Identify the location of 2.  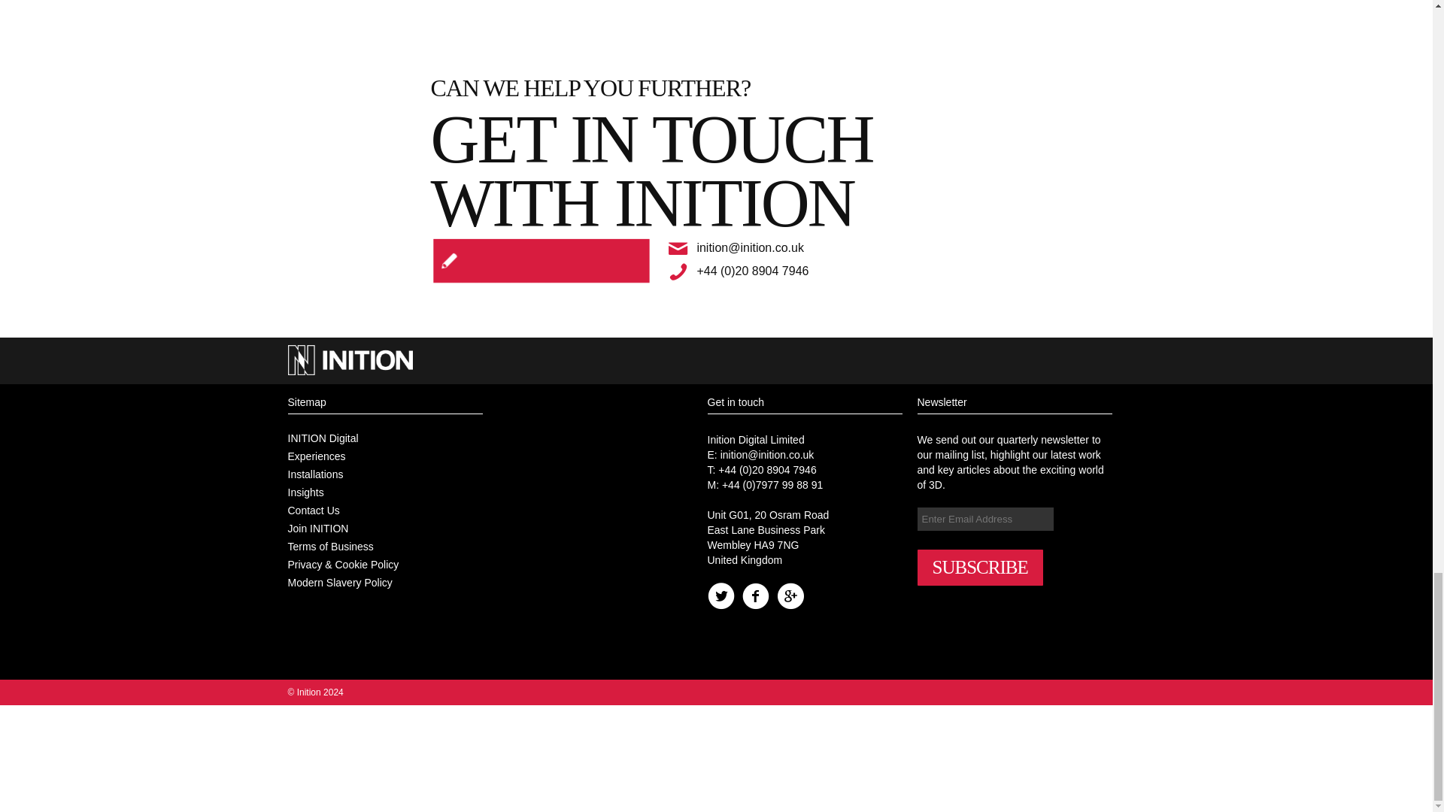
(453, 253).